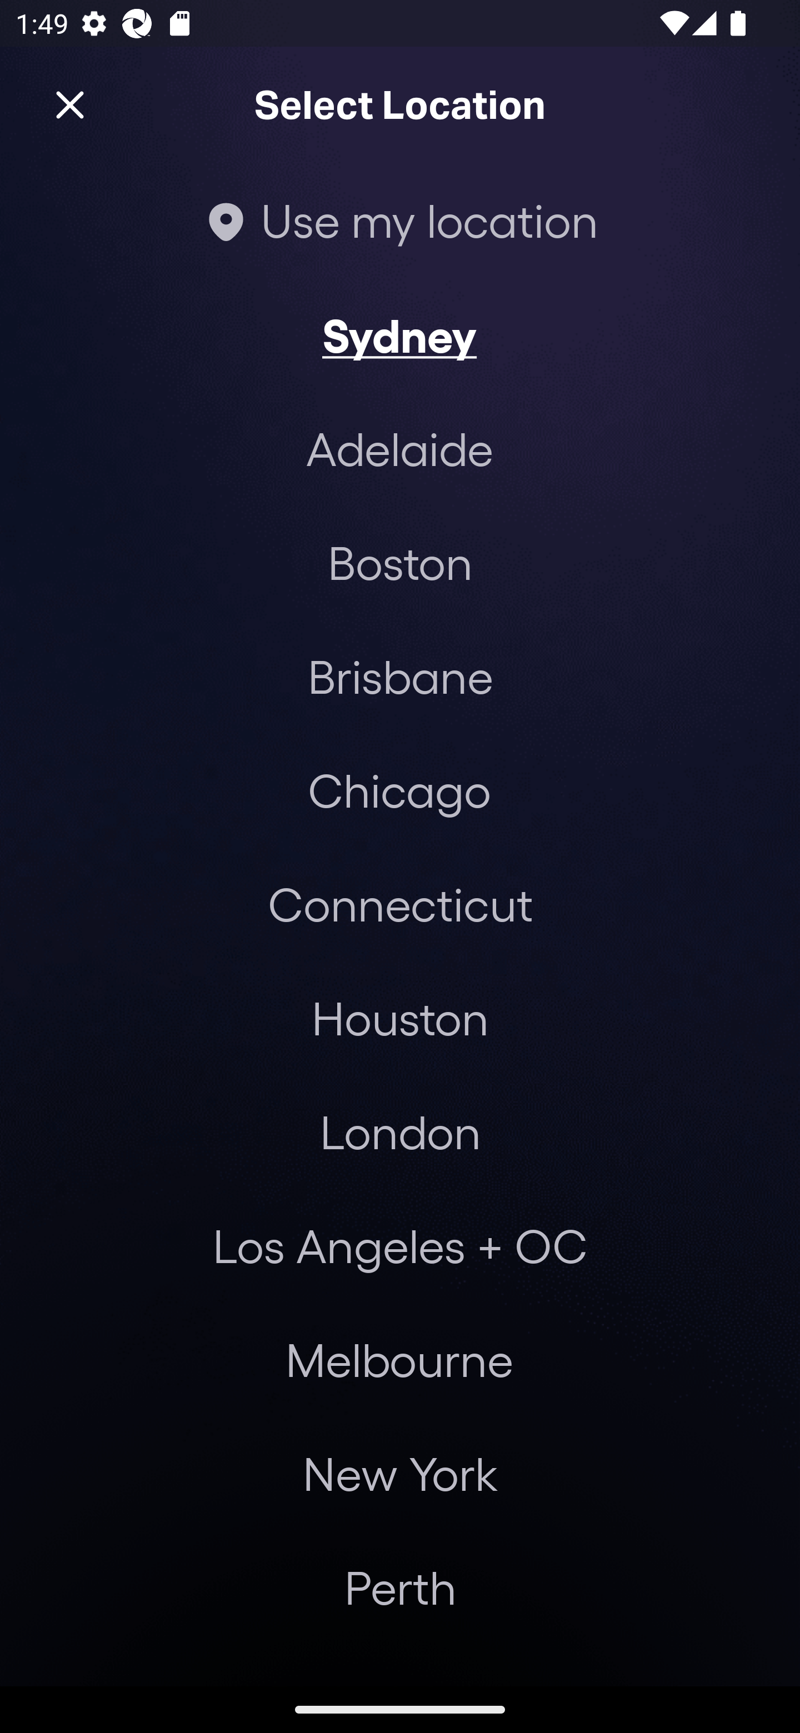 This screenshot has width=800, height=1733. I want to click on    Use my location, so click(400, 220).